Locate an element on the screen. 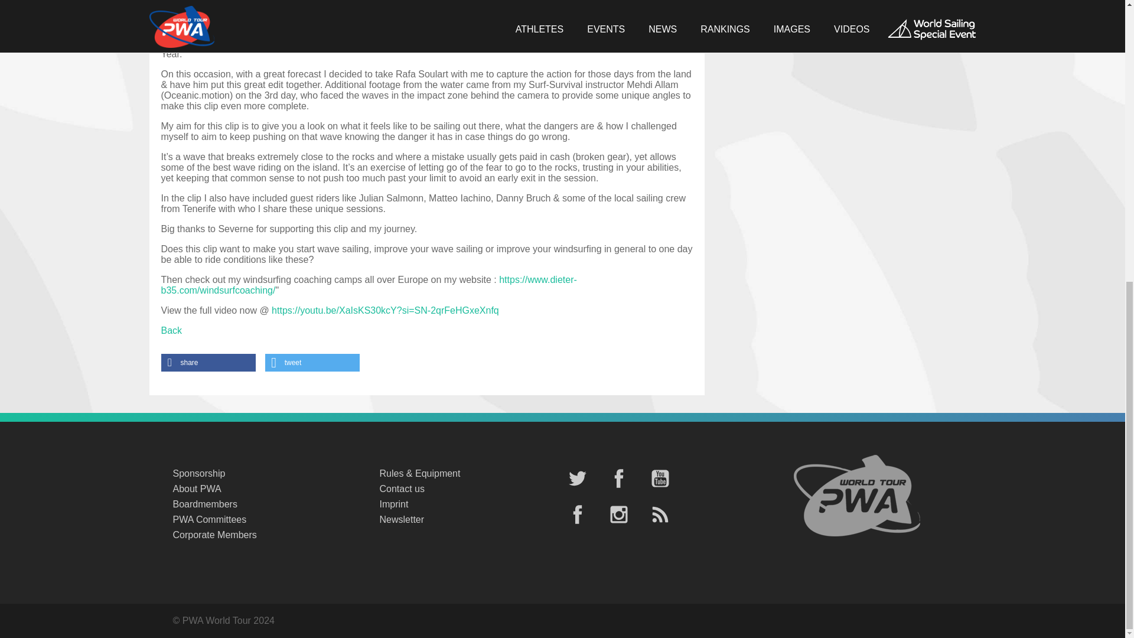 The width and height of the screenshot is (1134, 638). Share on Facebook is located at coordinates (208, 363).